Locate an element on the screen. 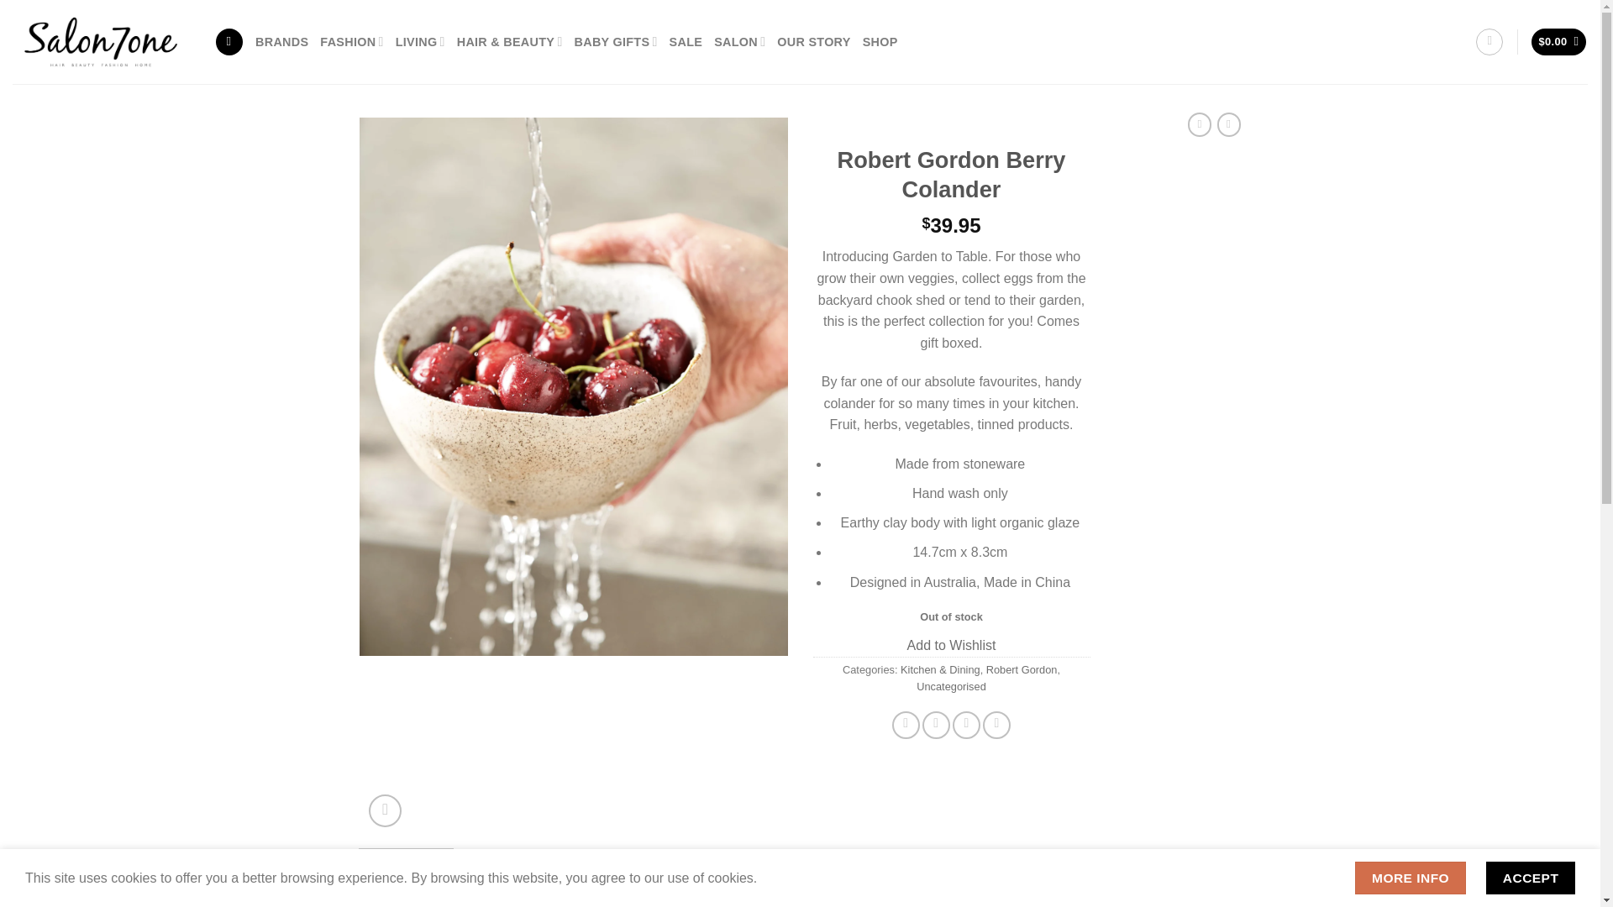 This screenshot has width=1613, height=907. Pin on Pinterest is located at coordinates (996, 725).